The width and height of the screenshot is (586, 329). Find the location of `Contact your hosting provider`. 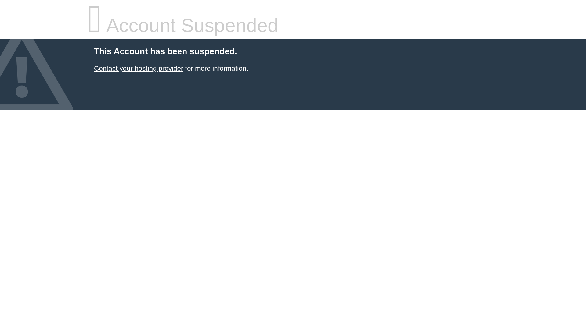

Contact your hosting provider is located at coordinates (138, 68).